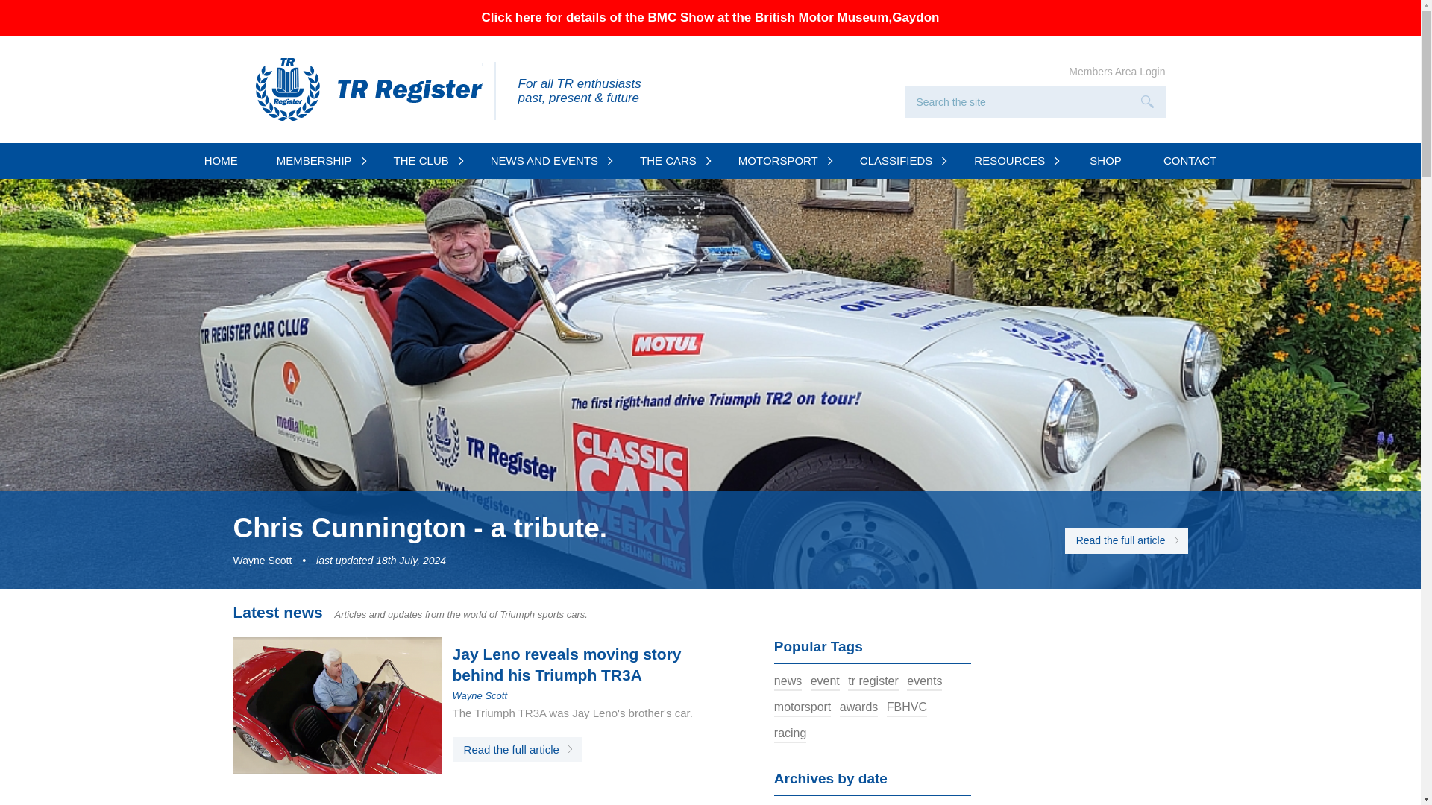 The image size is (1432, 805). I want to click on THE CARS, so click(671, 161).